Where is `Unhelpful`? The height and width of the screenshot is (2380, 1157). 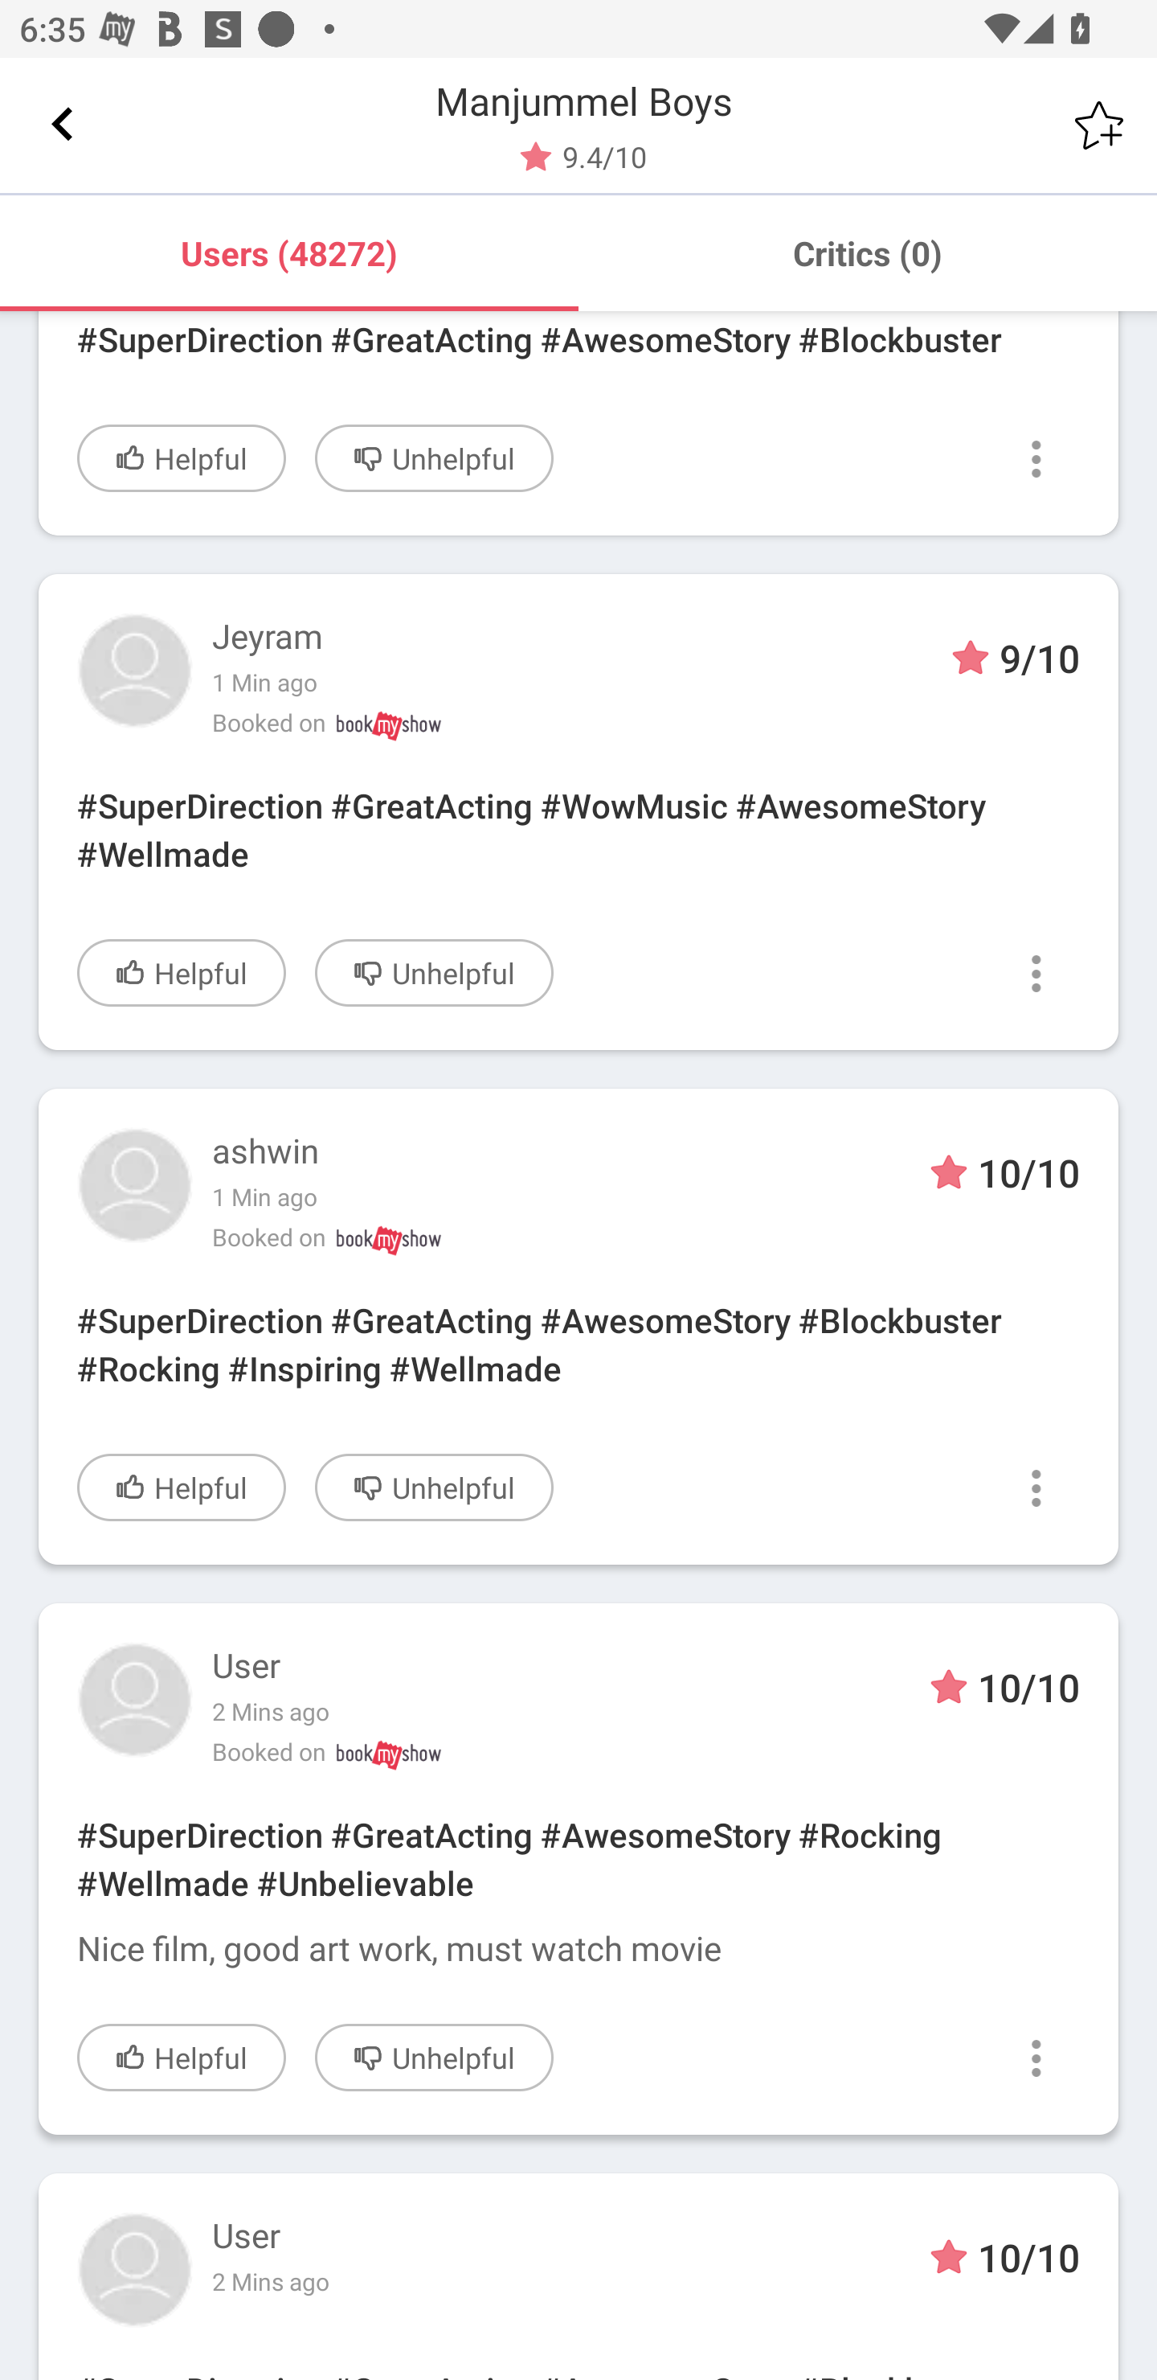 Unhelpful is located at coordinates (434, 1487).